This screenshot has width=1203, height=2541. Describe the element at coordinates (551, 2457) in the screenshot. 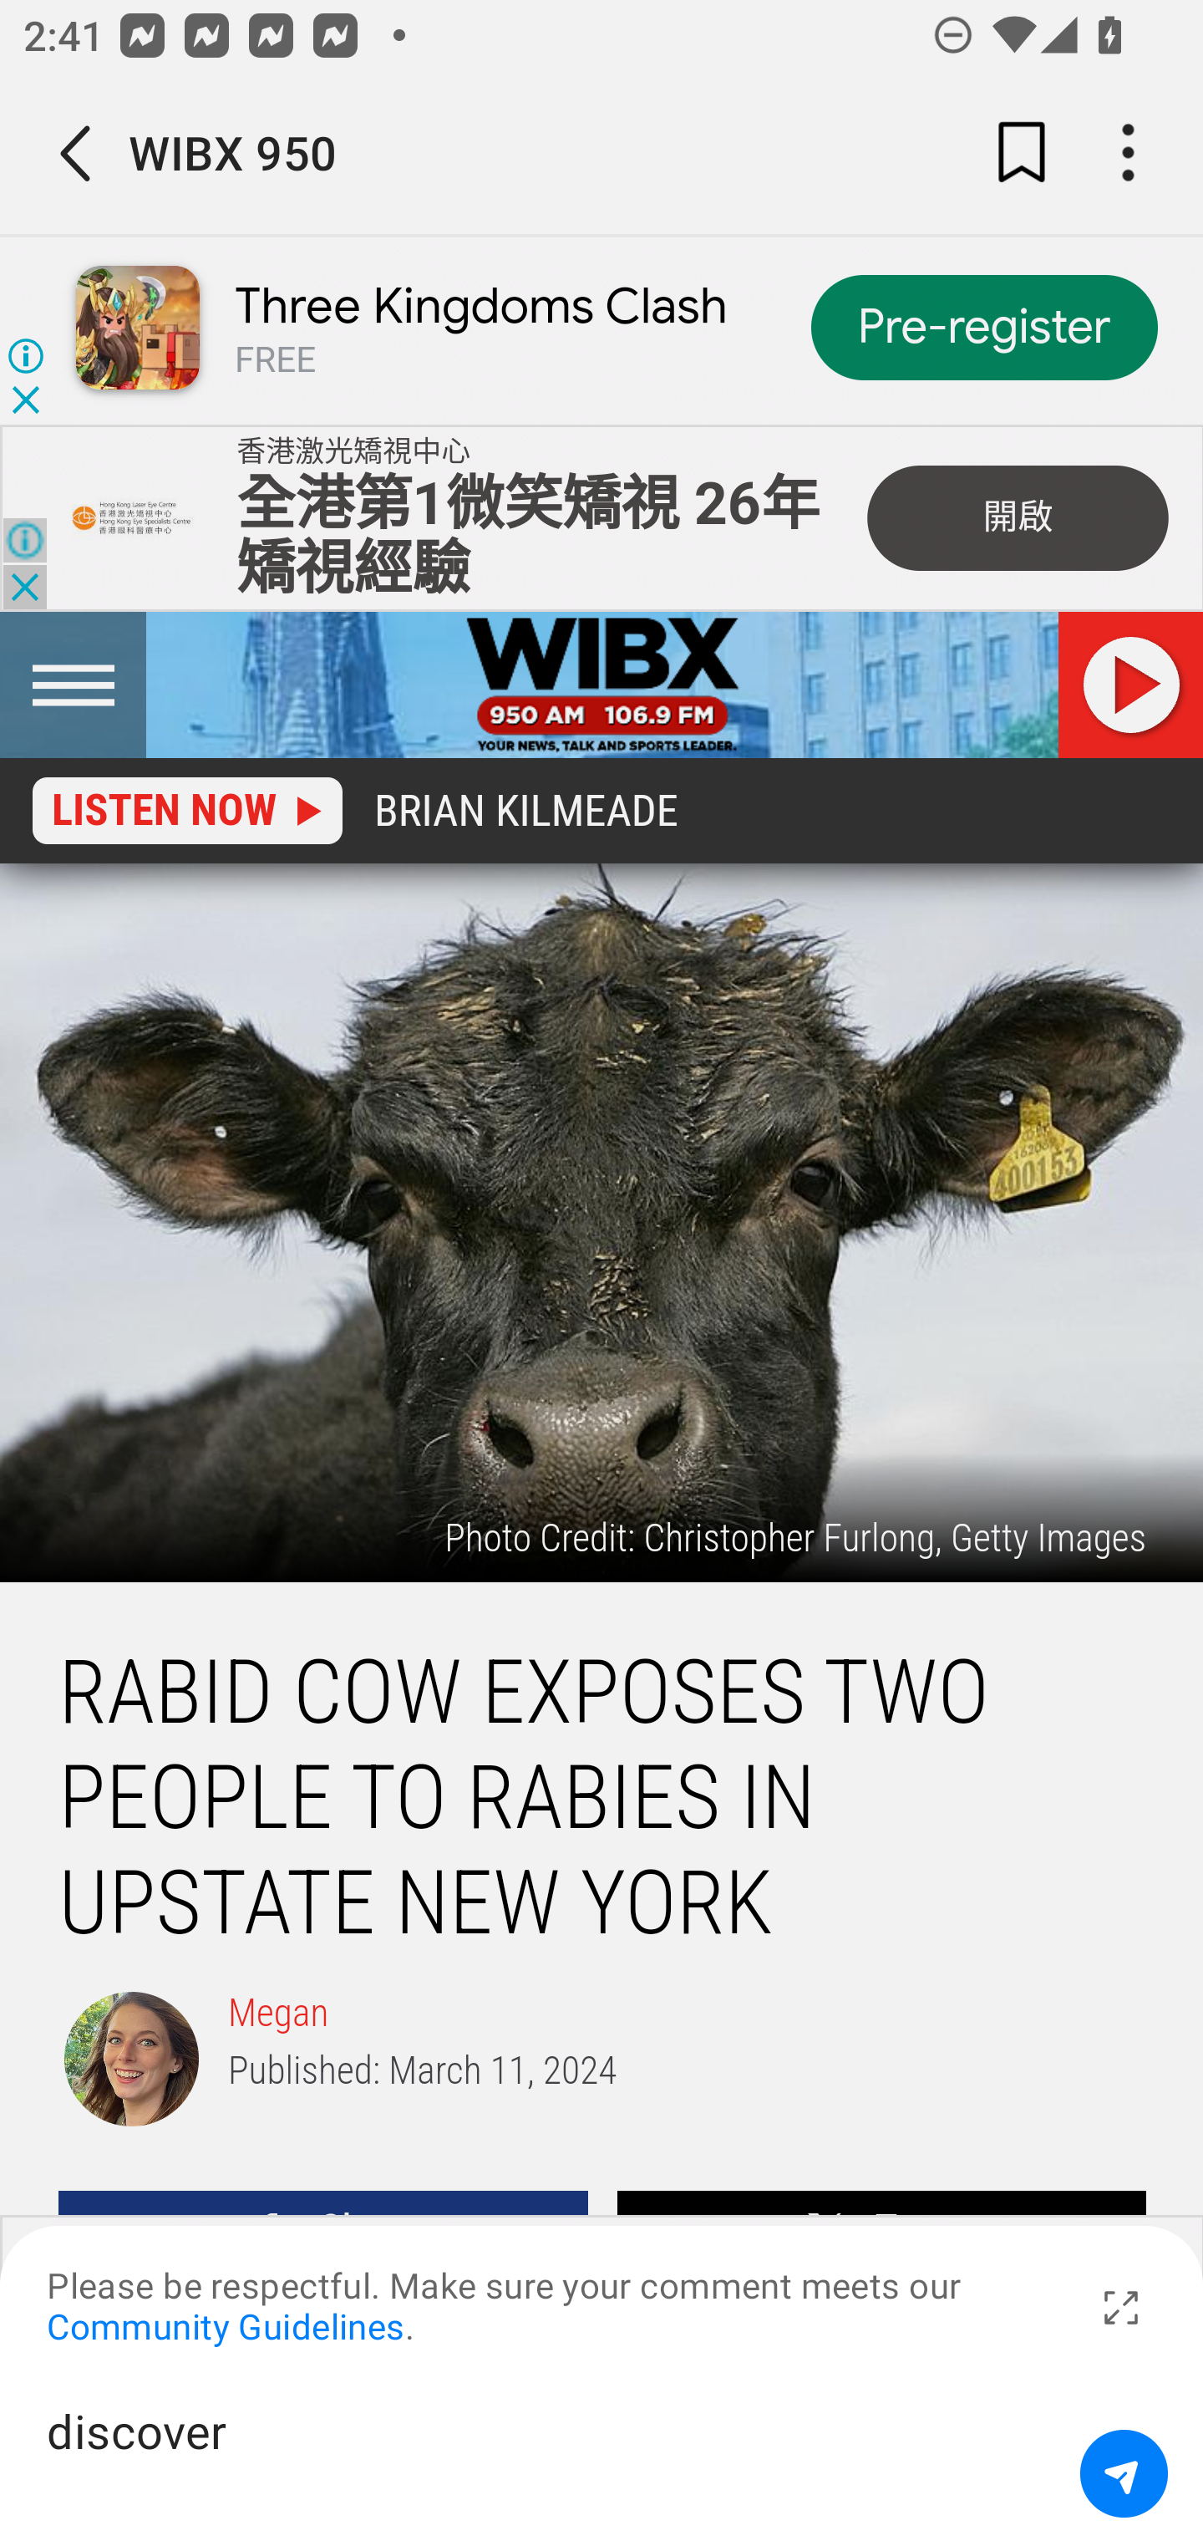

I see `discover
` at that location.